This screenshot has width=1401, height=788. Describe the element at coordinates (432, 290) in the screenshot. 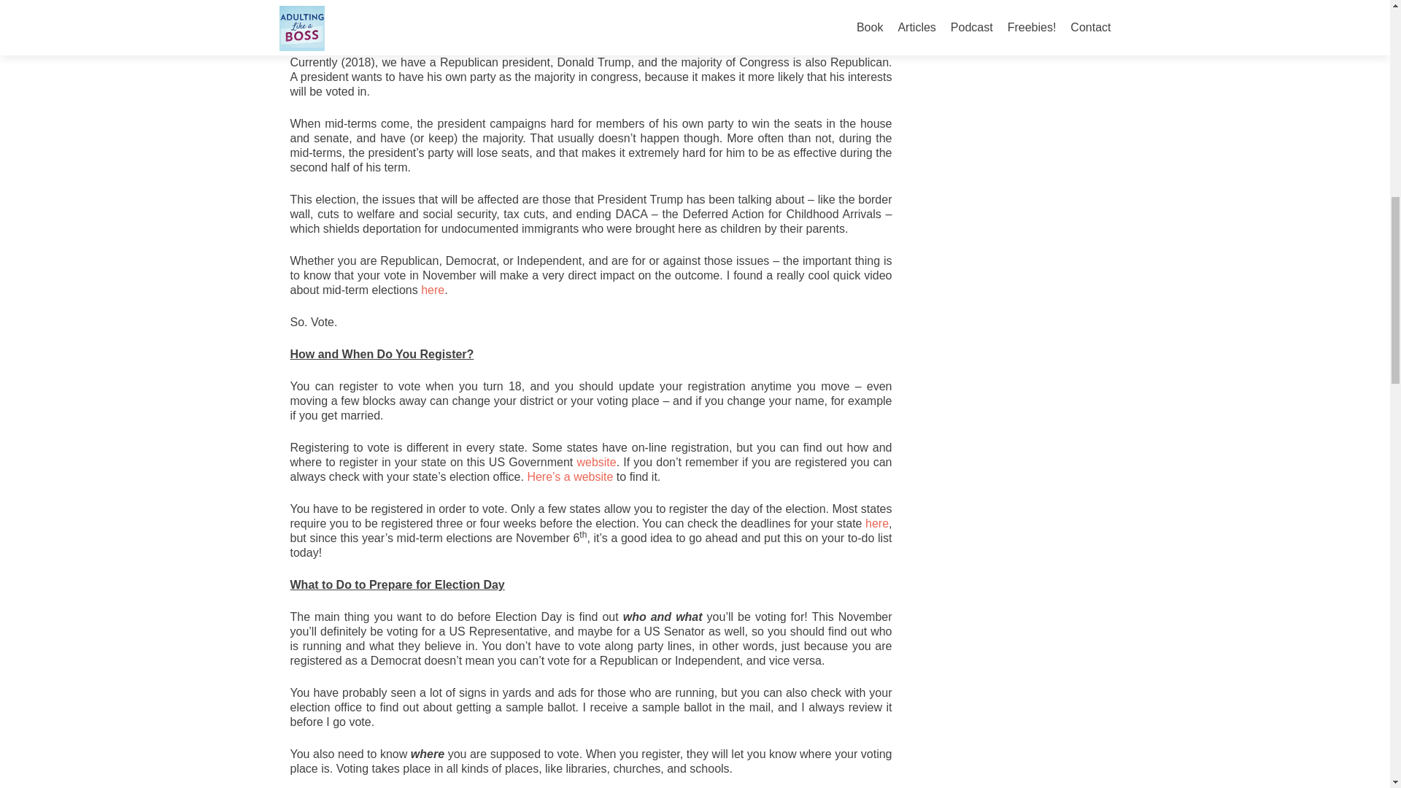

I see `here` at that location.